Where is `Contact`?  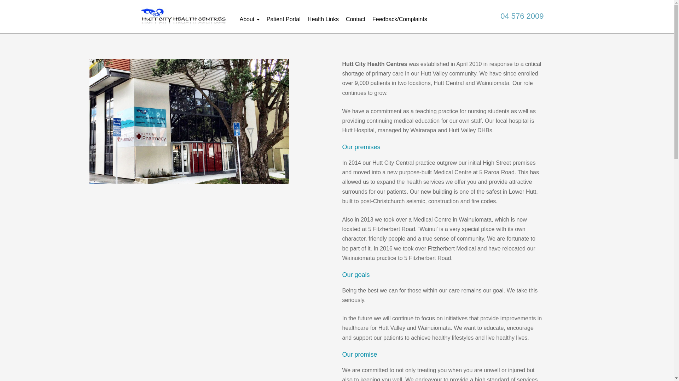 Contact is located at coordinates (356, 17).